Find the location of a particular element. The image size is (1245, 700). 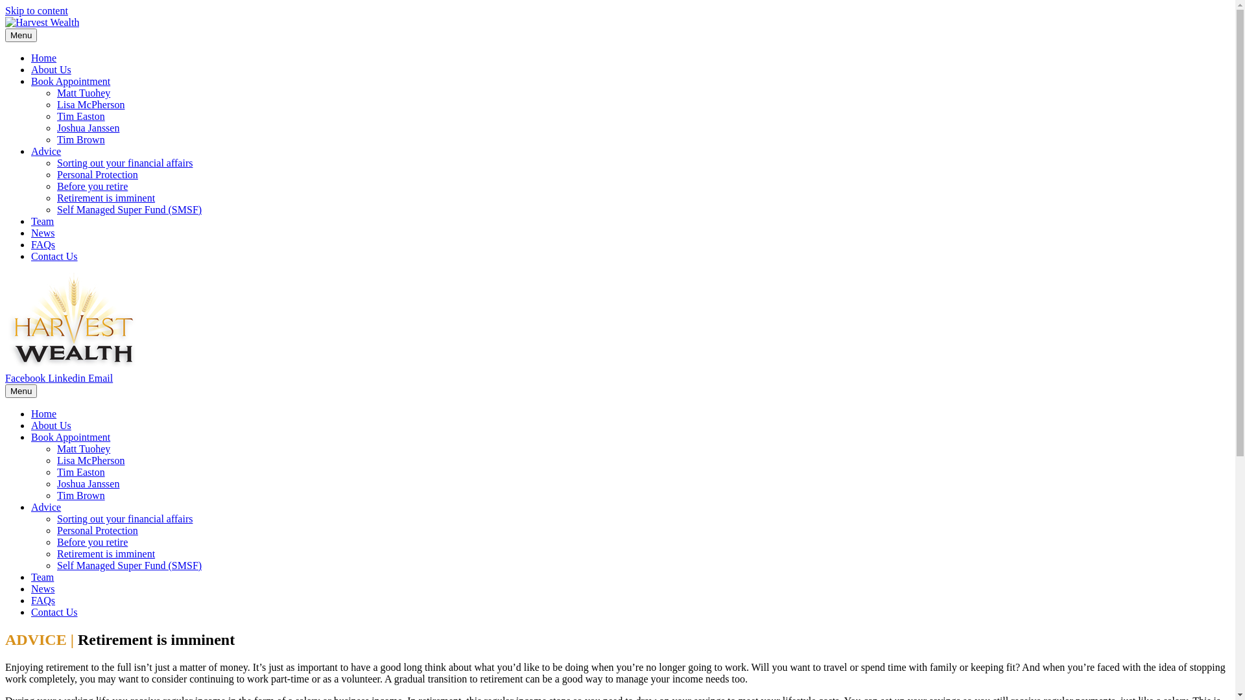

Before you retire is located at coordinates (92, 187).